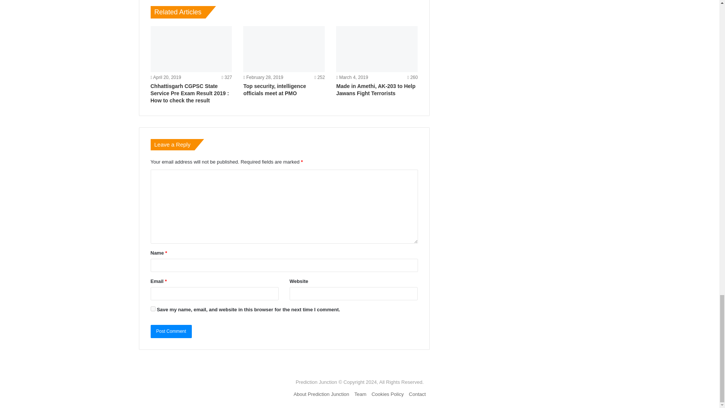  What do you see at coordinates (377, 49) in the screenshot?
I see `Made in Amethi, AK-203 to Help Jawans Fight Terrorists` at bounding box center [377, 49].